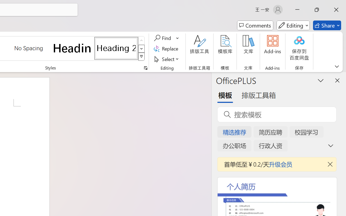 This screenshot has width=346, height=216. Describe the element at coordinates (327, 25) in the screenshot. I see `Share` at that location.